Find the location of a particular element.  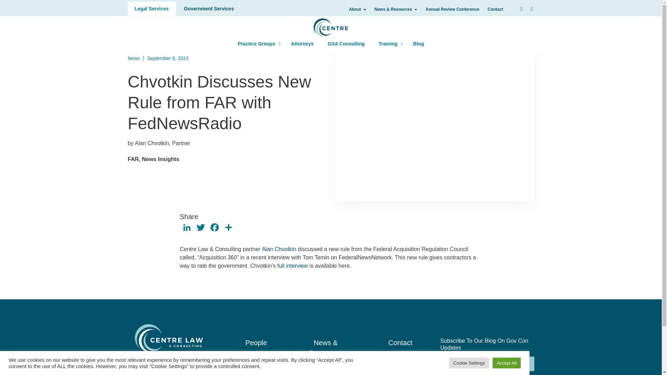

Facebook is located at coordinates (520, 364).